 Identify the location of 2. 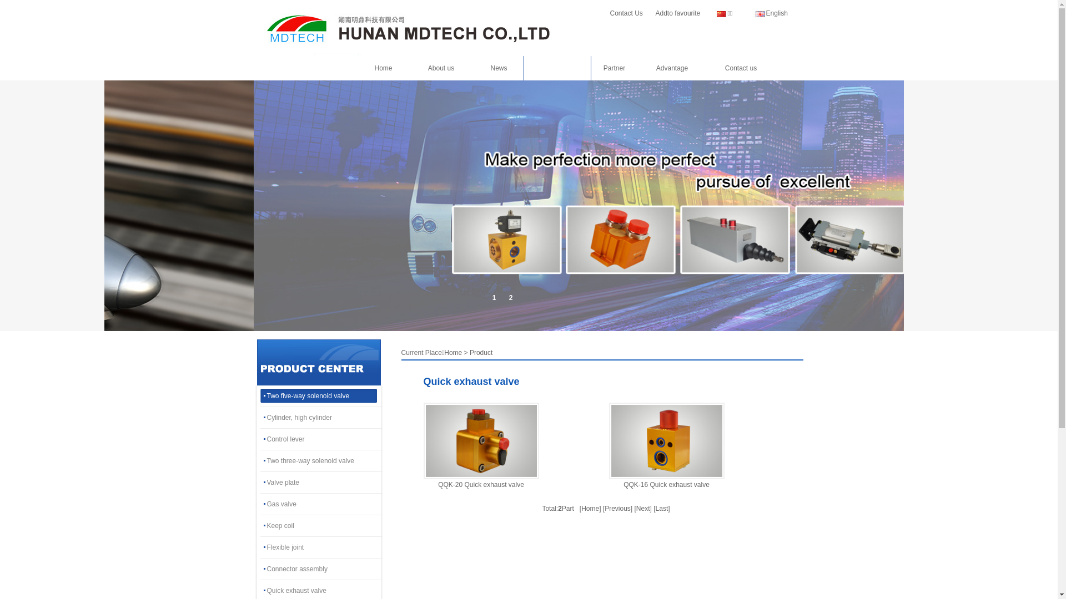
(511, 298).